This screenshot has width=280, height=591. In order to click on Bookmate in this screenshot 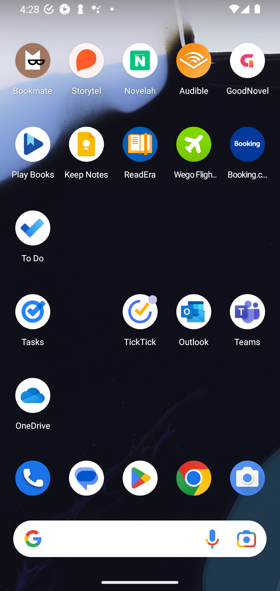, I will do `click(33, 71)`.